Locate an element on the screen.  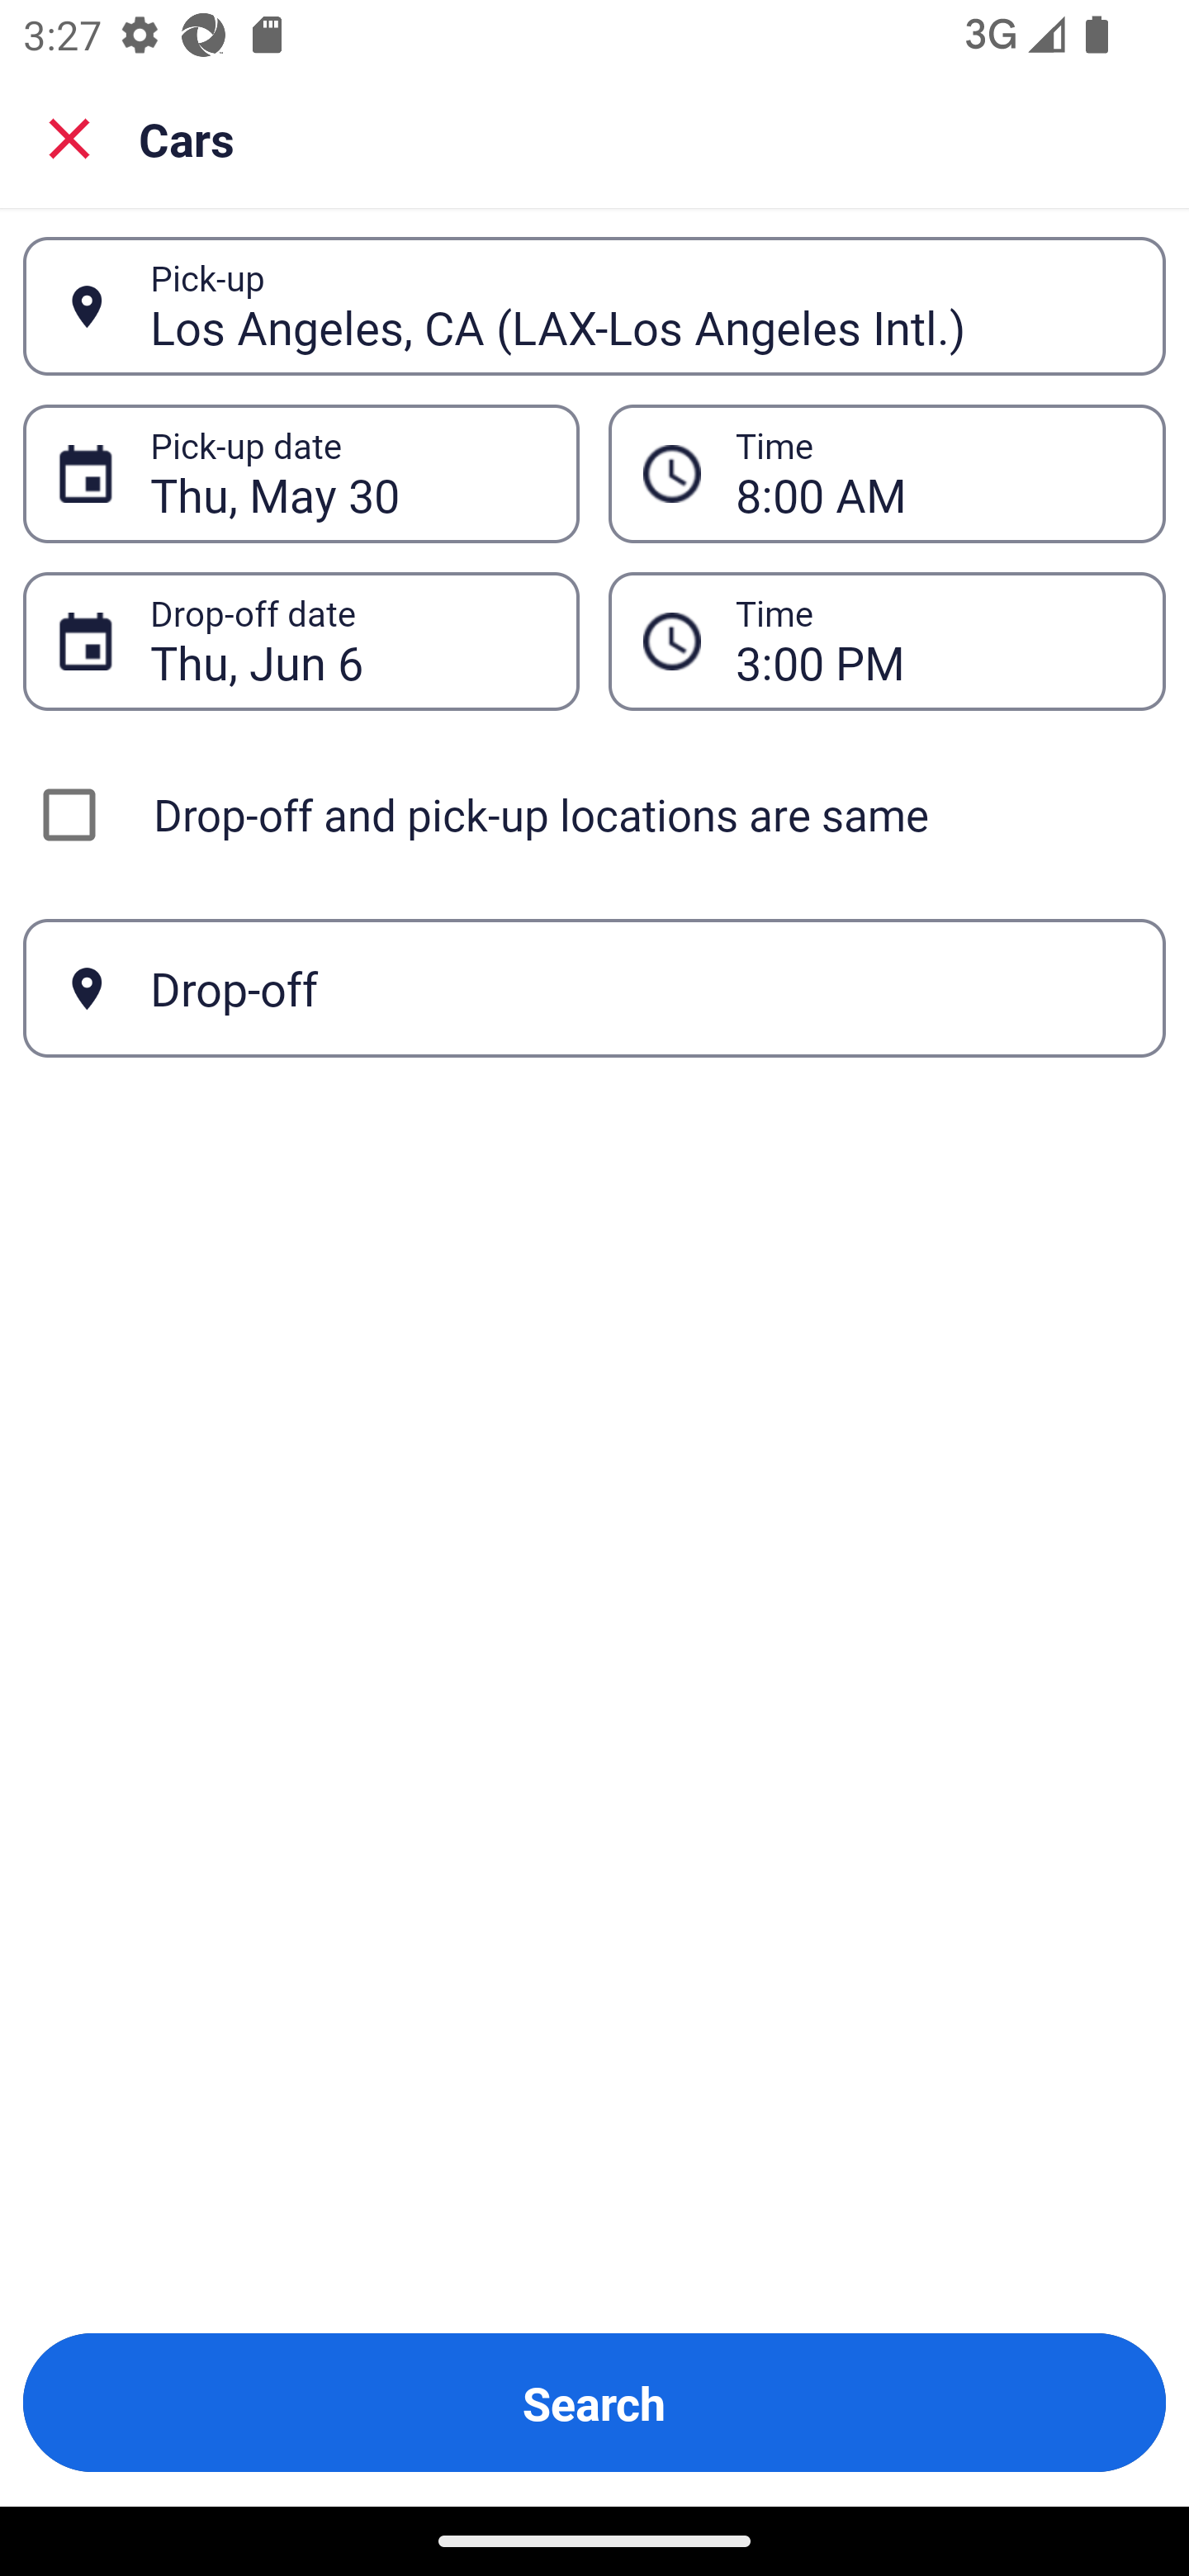
3:00 PM is located at coordinates (887, 641).